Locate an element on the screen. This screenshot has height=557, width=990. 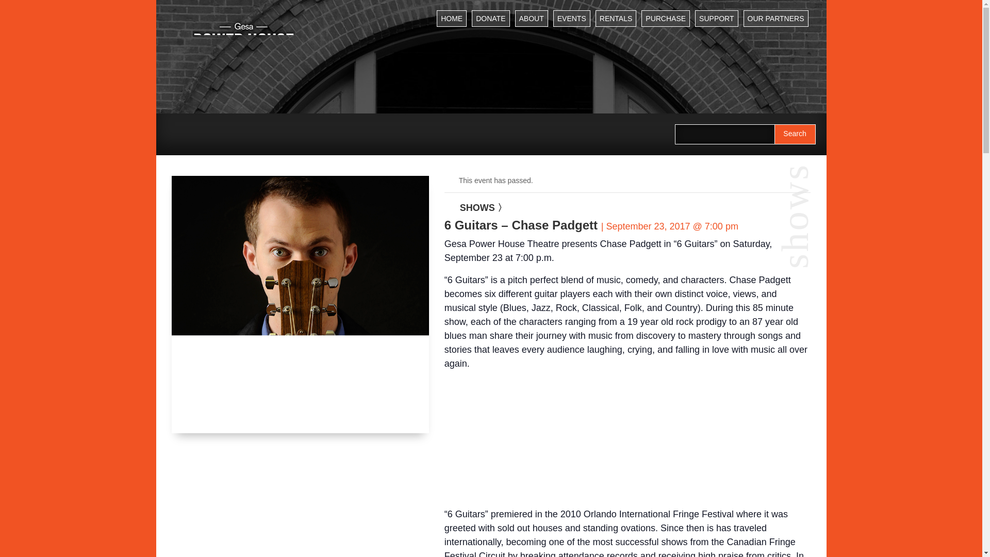
Events is located at coordinates (571, 19).